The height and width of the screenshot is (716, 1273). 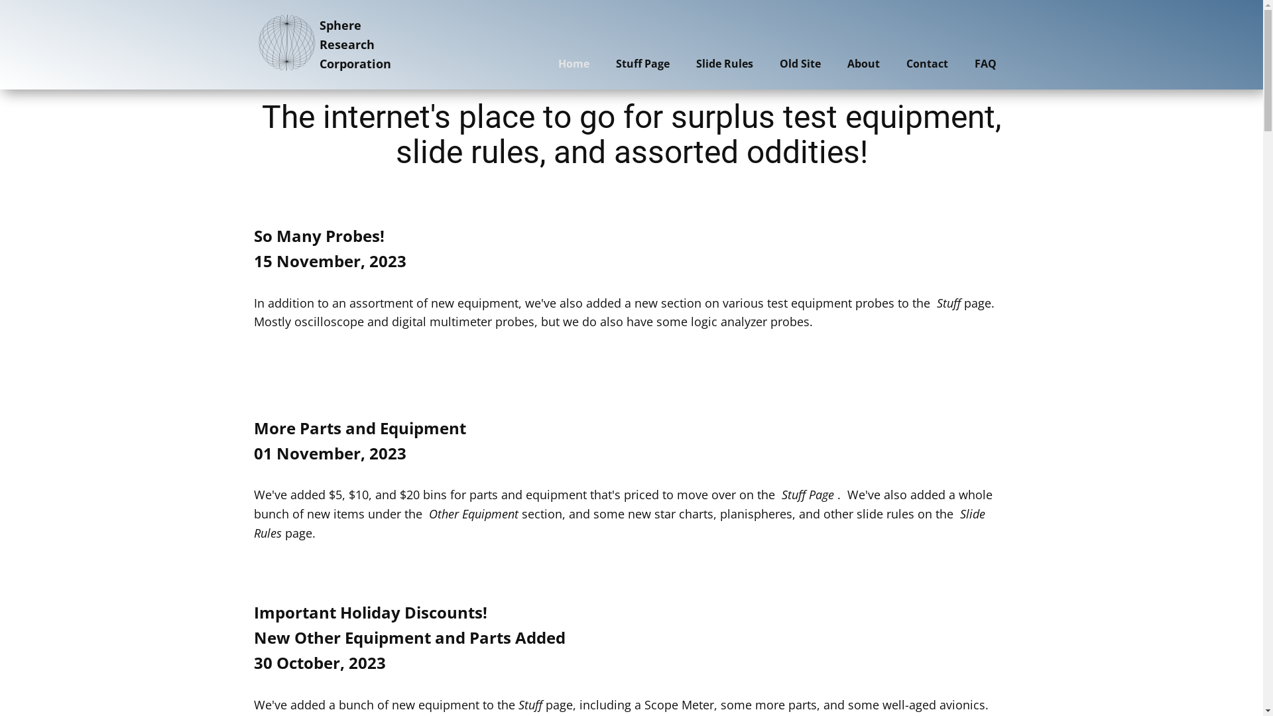 What do you see at coordinates (800, 64) in the screenshot?
I see `Old Site` at bounding box center [800, 64].